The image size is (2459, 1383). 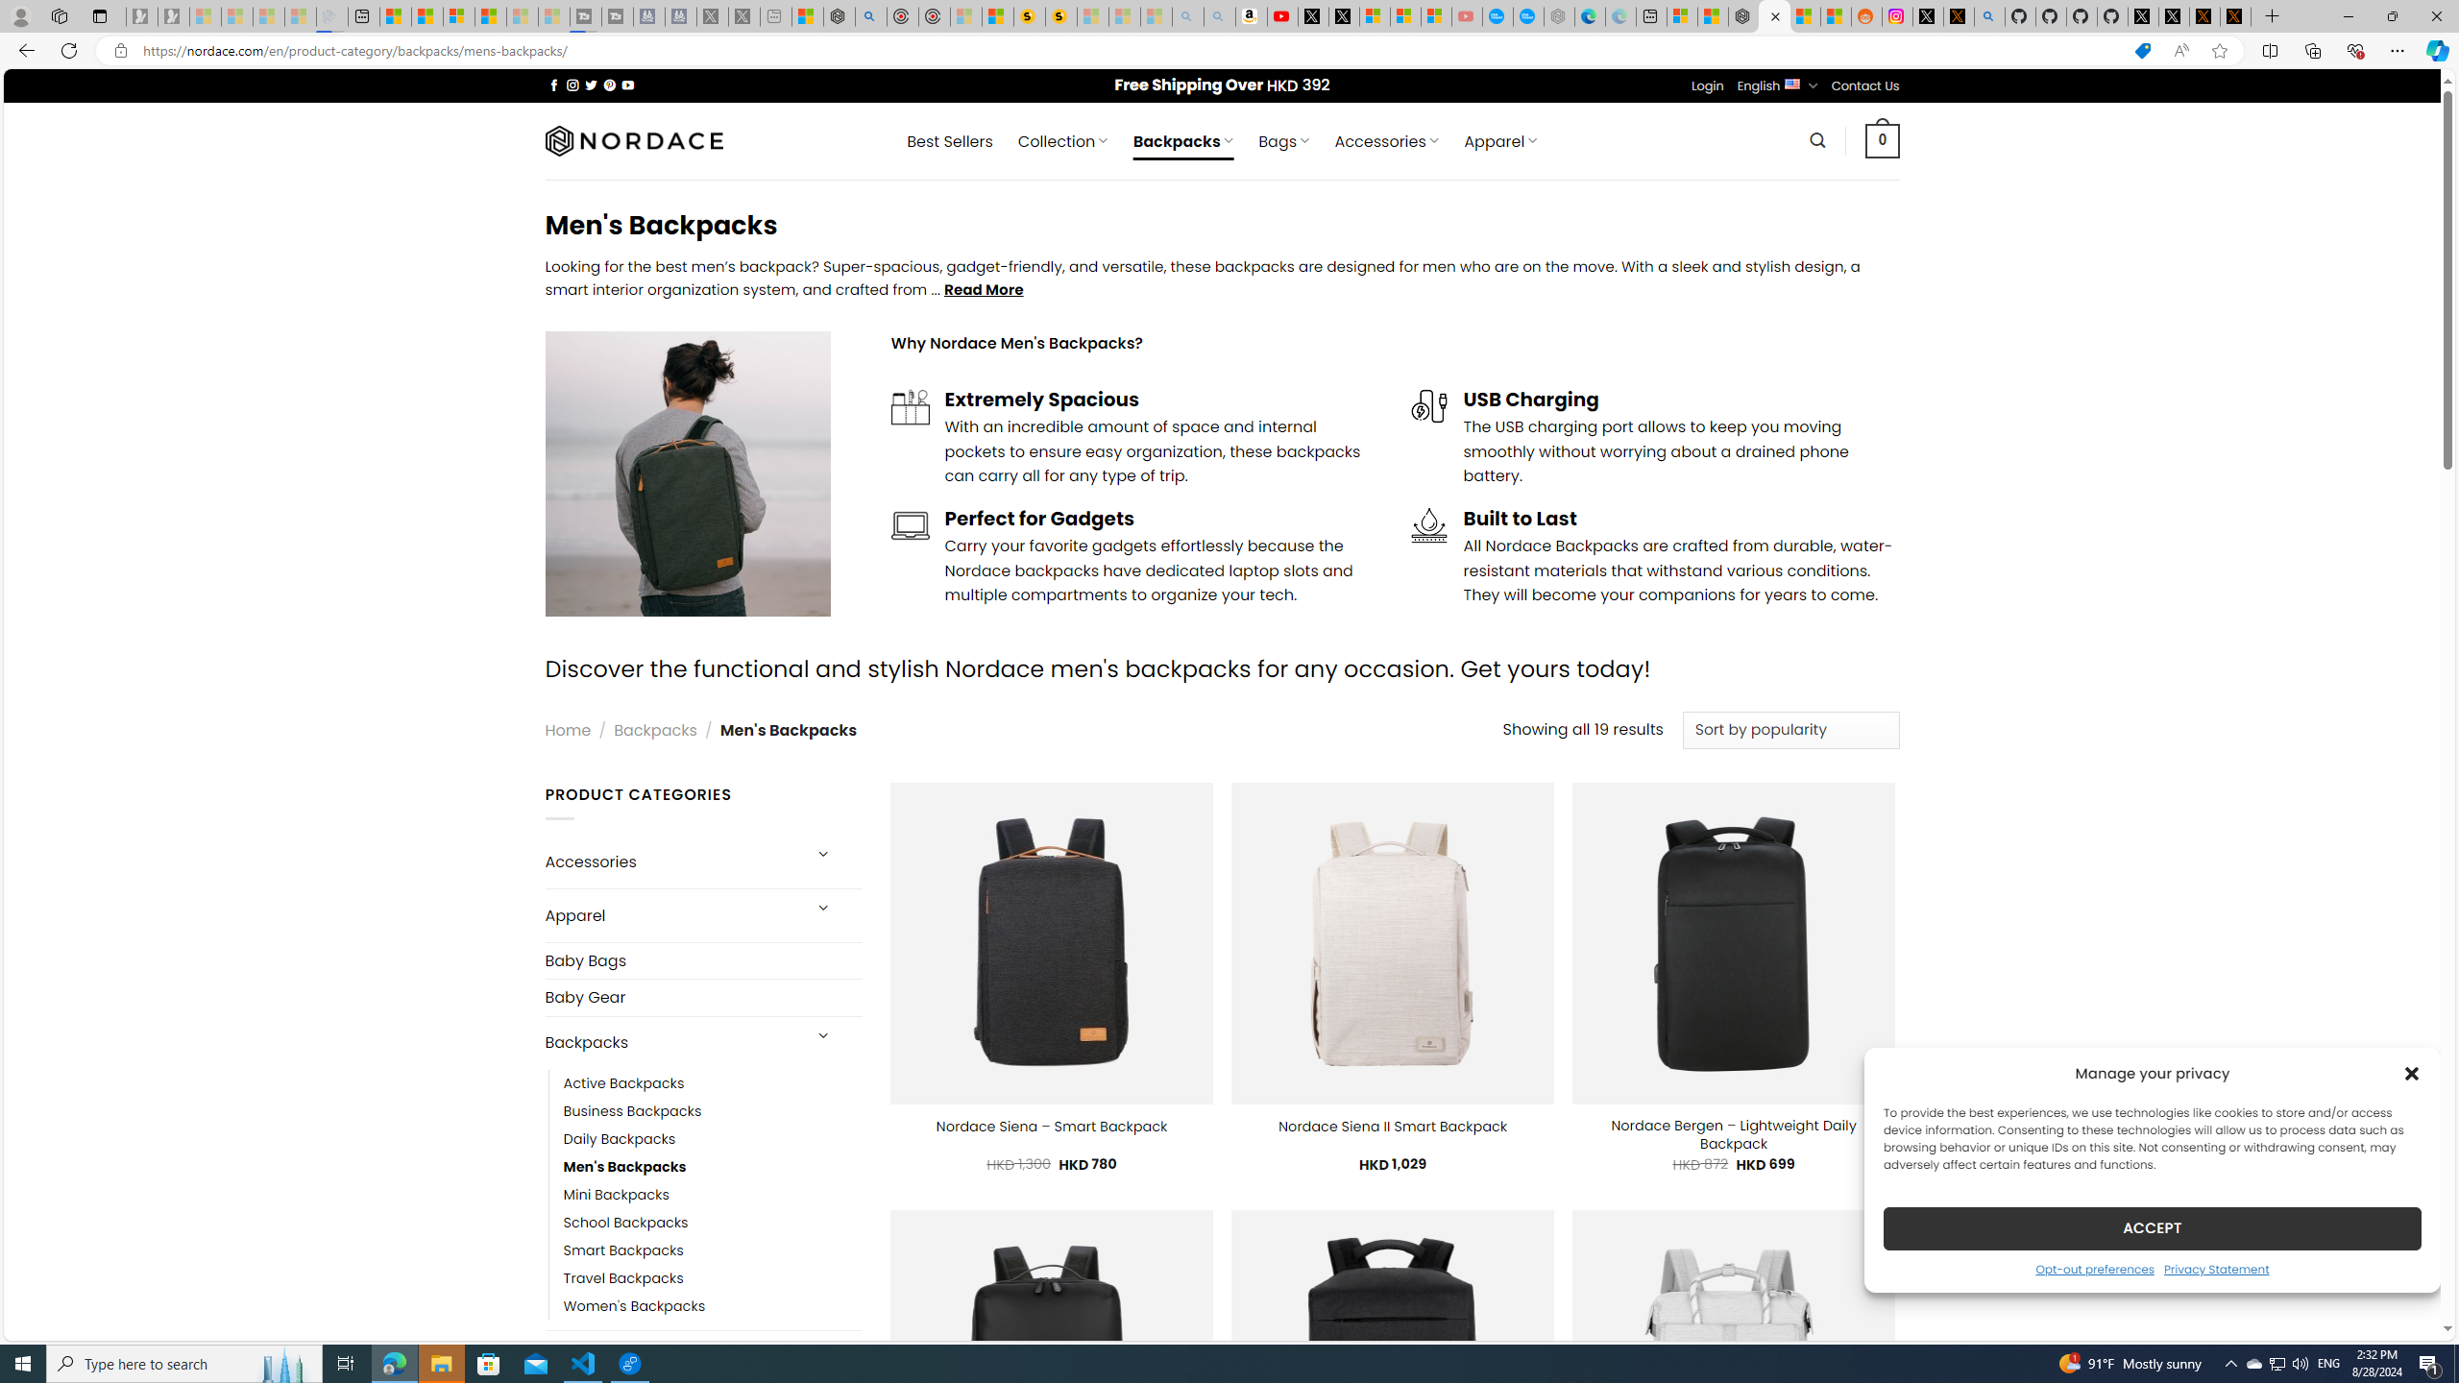 I want to click on This site has coupons! Shopping in Microsoft Edge, so click(x=2142, y=51).